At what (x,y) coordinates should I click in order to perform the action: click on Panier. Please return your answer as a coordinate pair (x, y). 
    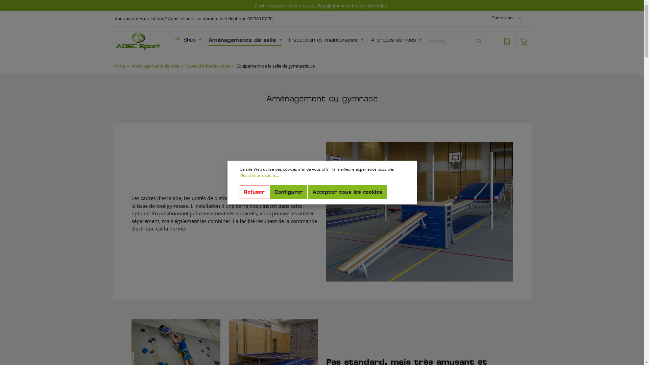
    Looking at the image, I should click on (523, 41).